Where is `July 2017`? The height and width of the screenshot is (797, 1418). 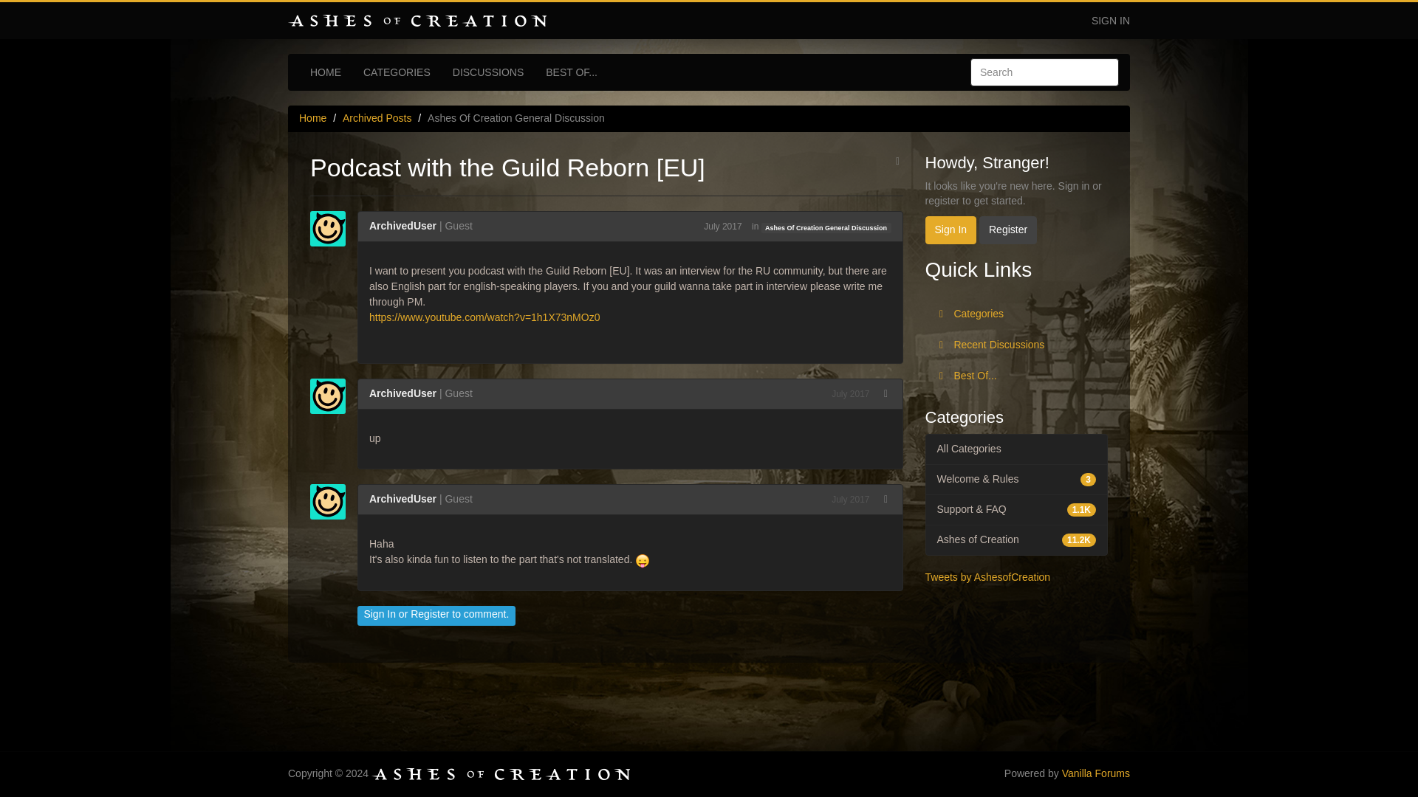
July 2017 is located at coordinates (849, 394).